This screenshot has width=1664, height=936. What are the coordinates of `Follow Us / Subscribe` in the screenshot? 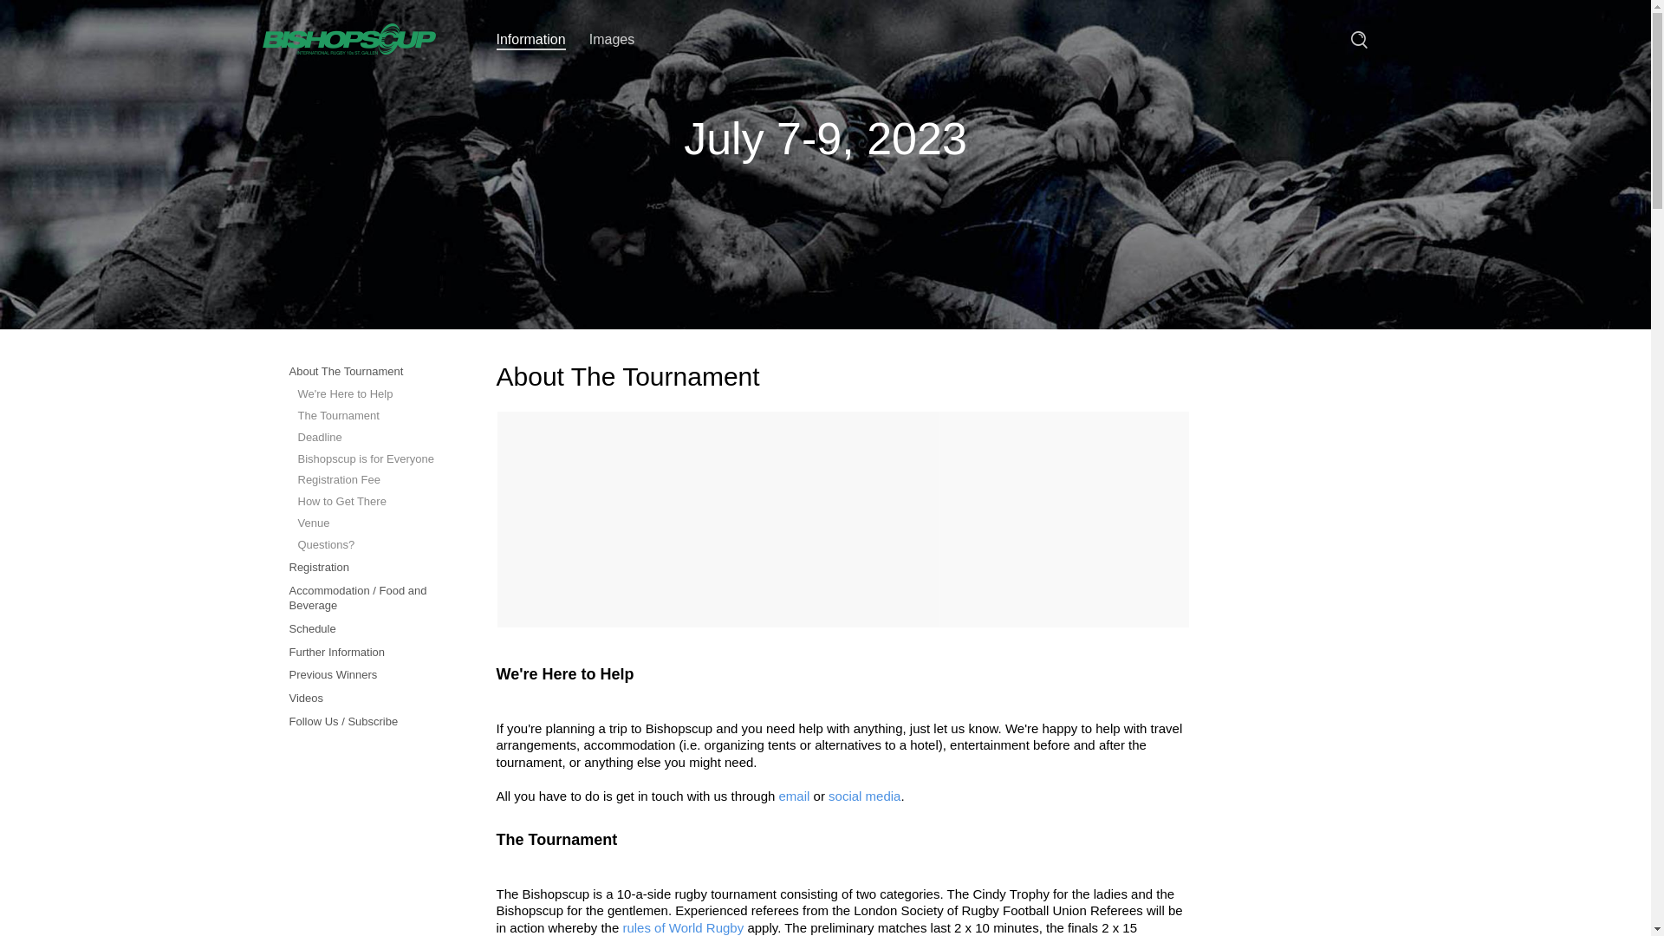 It's located at (367, 723).